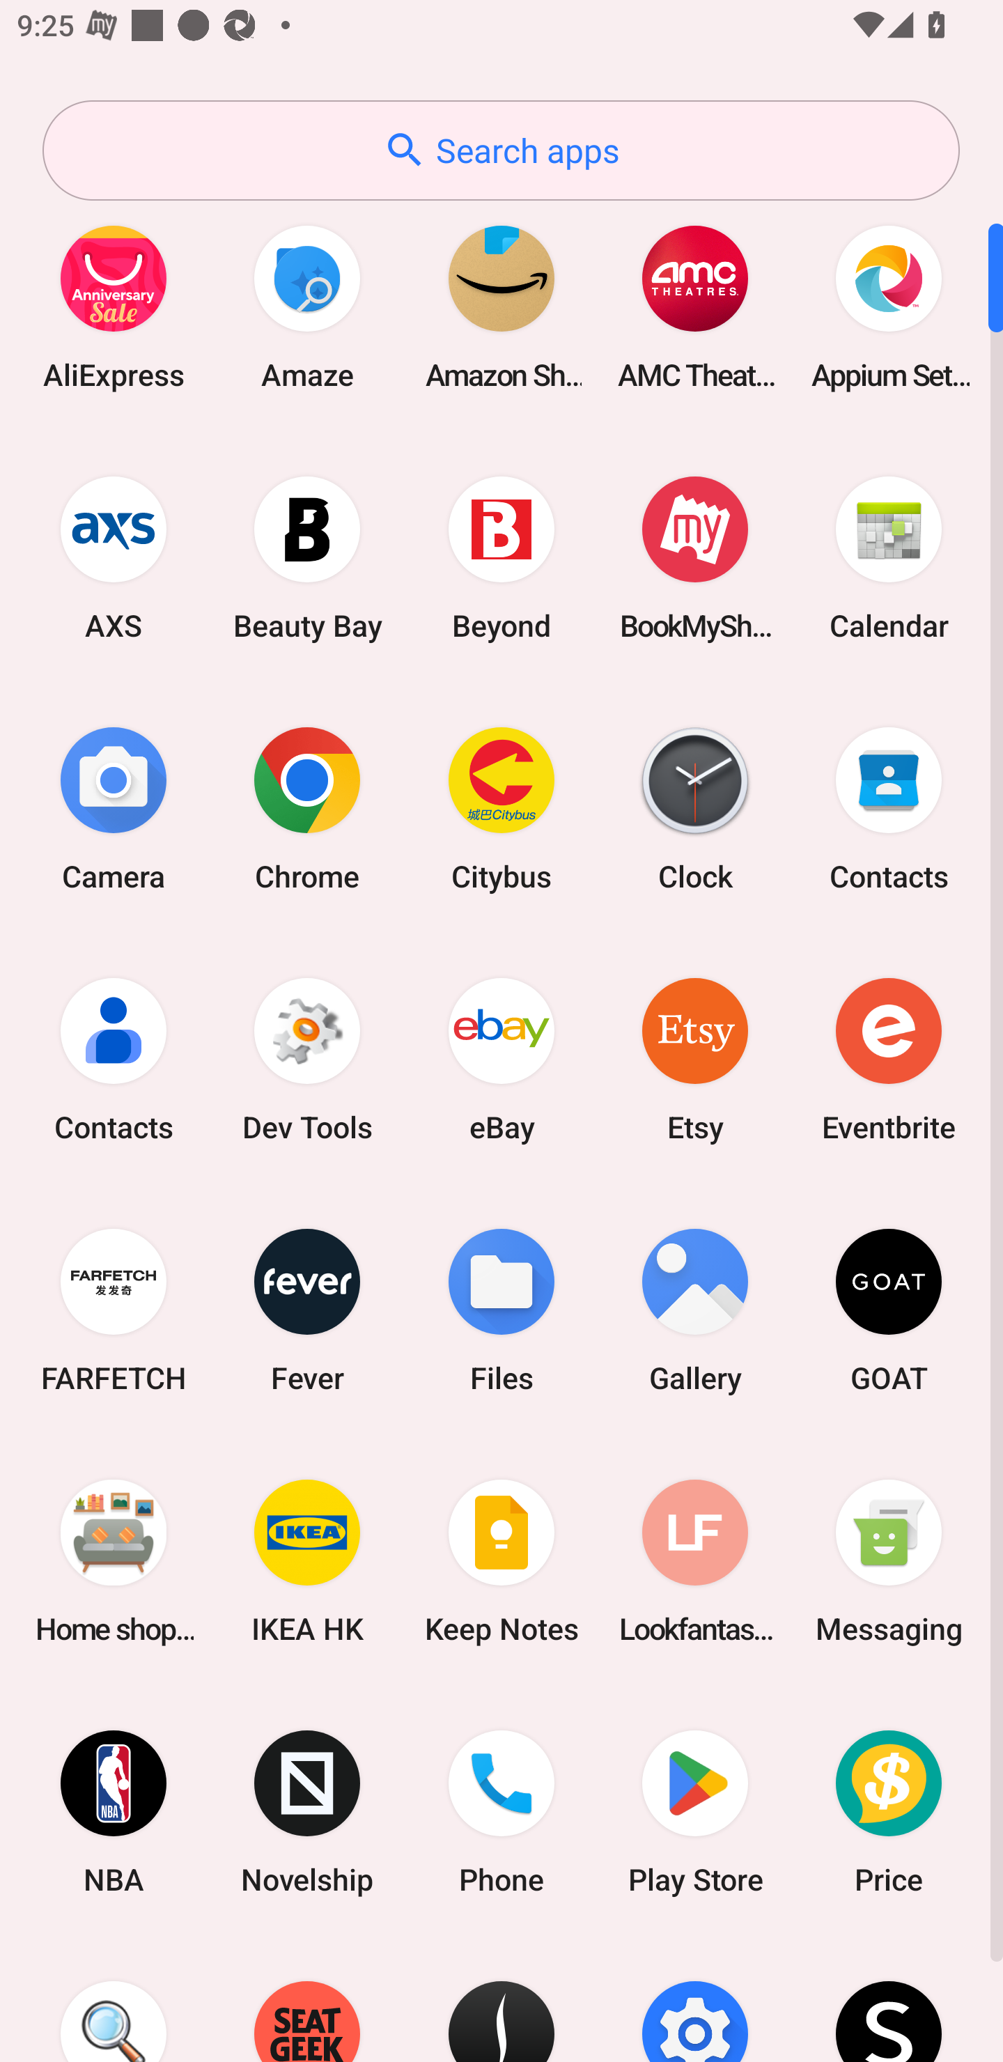 This screenshot has height=2062, width=1003. What do you see at coordinates (307, 808) in the screenshot?
I see `Chrome` at bounding box center [307, 808].